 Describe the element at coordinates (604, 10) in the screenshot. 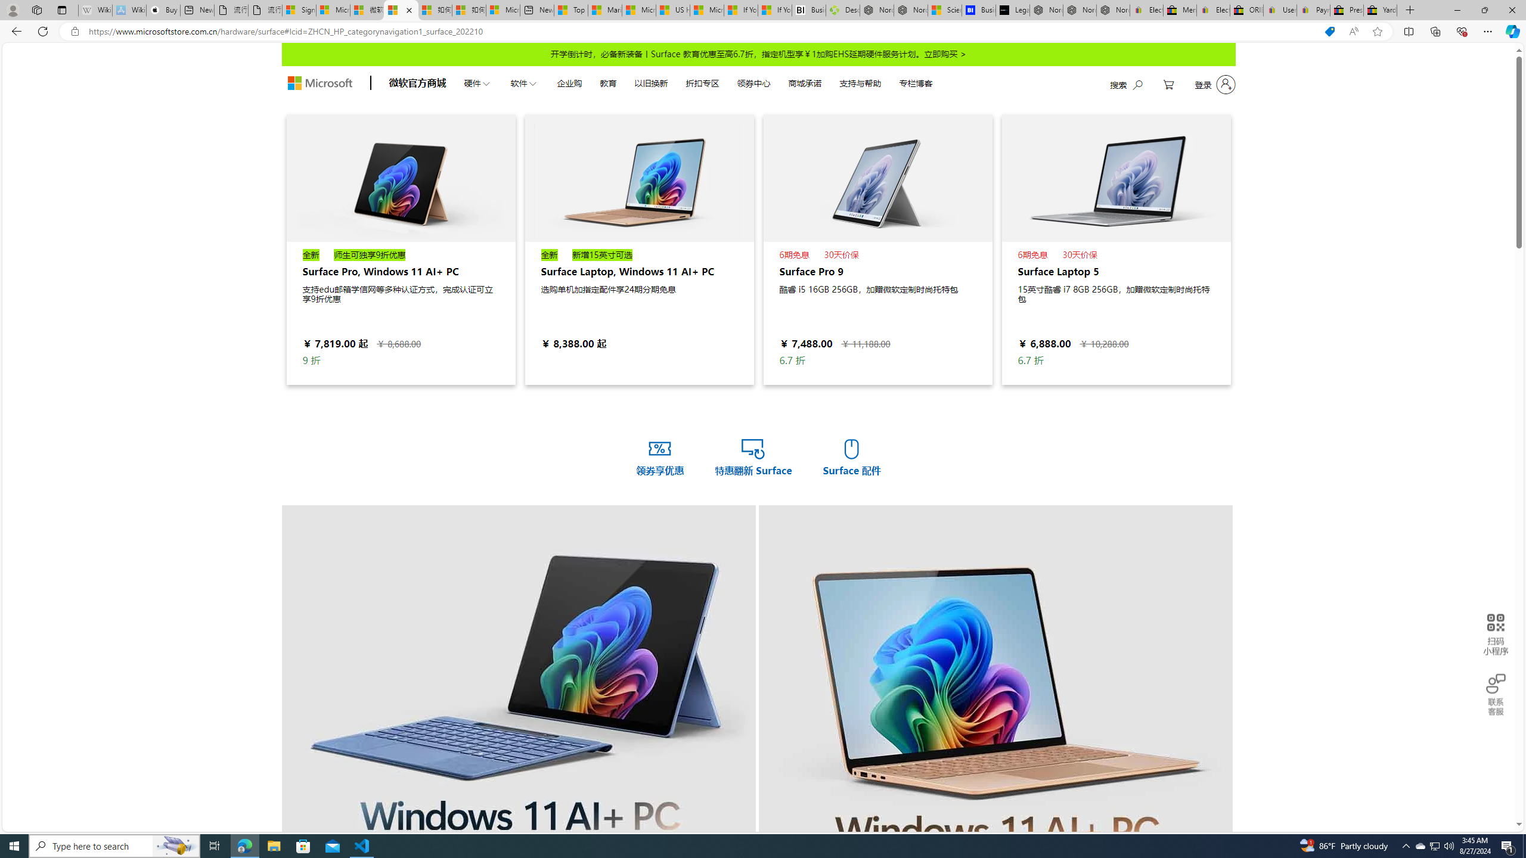

I see `Marine life - MSN` at that location.